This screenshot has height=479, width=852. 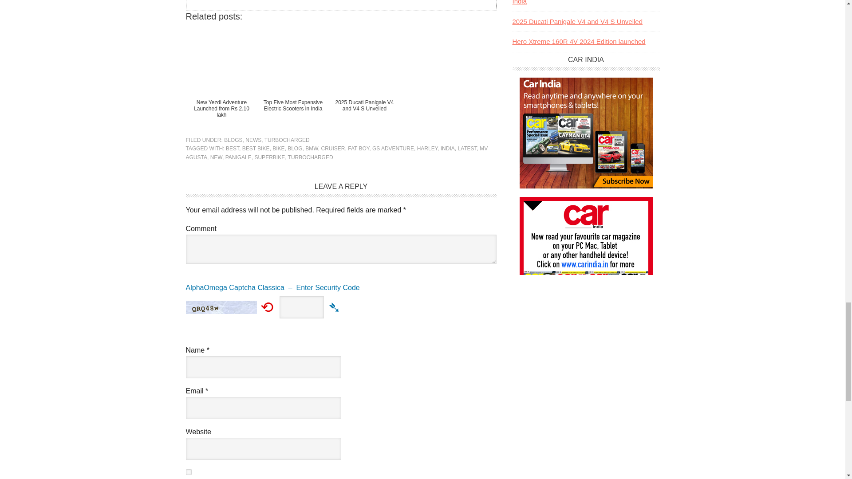 What do you see at coordinates (287, 140) in the screenshot?
I see `TURBOCHARGED` at bounding box center [287, 140].